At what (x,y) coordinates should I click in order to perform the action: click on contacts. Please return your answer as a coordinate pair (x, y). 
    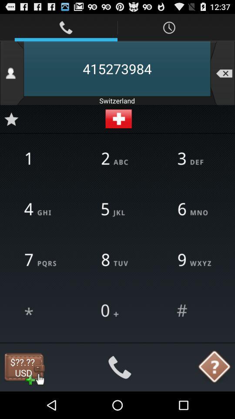
    Looking at the image, I should click on (12, 73).